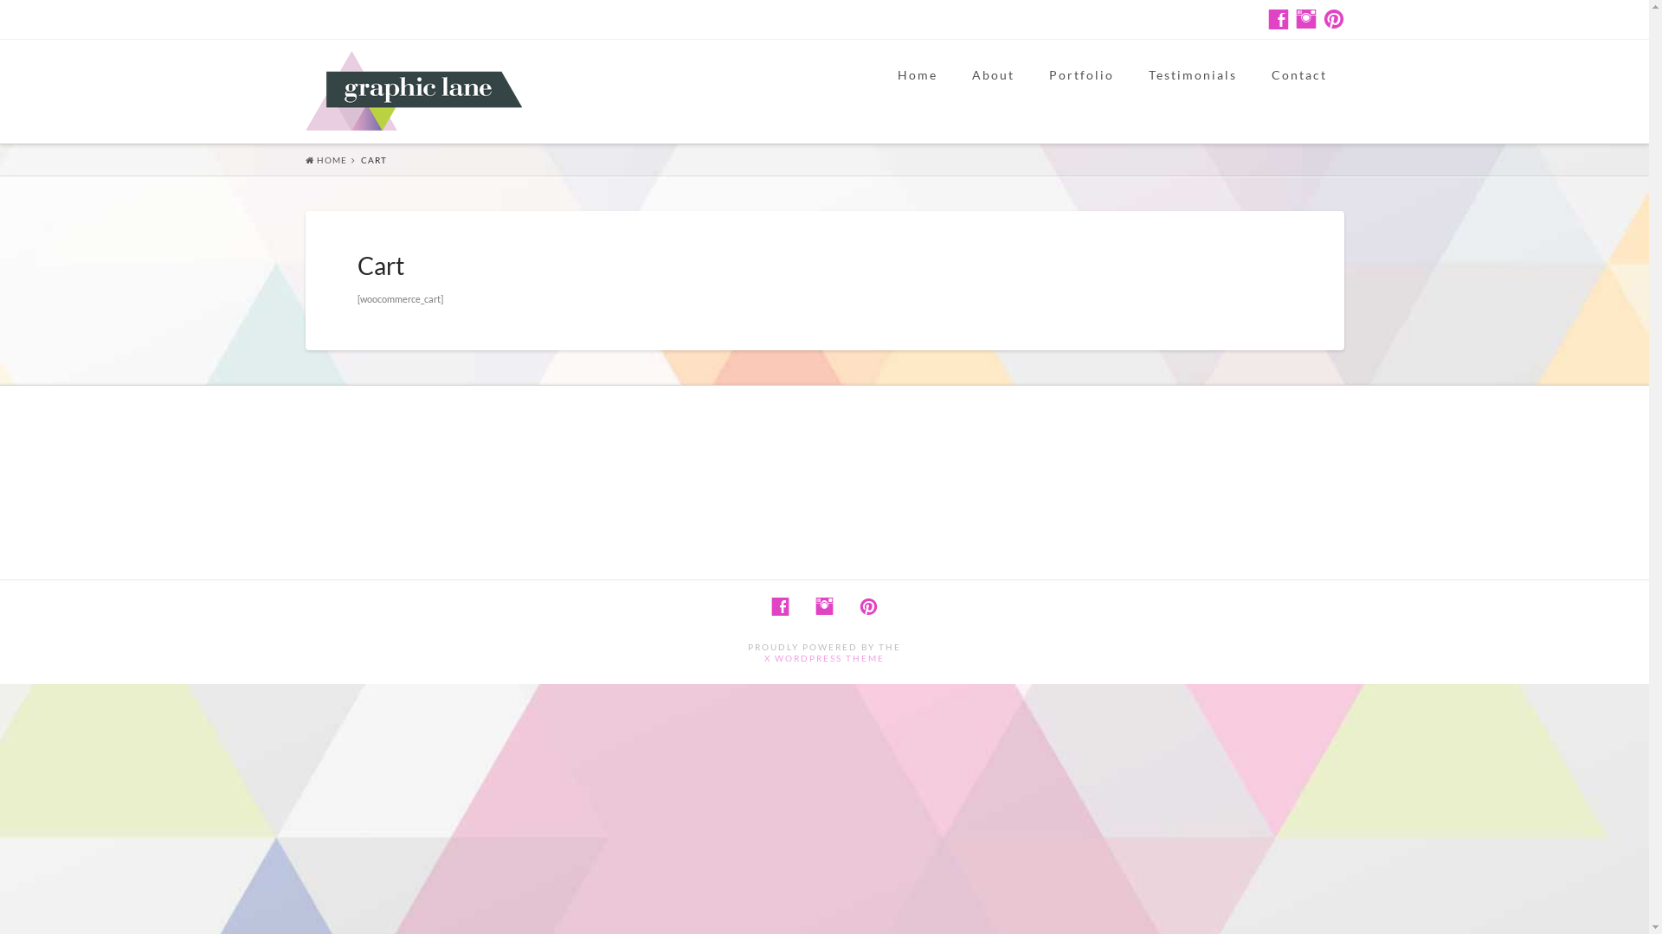 The image size is (1662, 934). I want to click on Home, so click(917, 92).